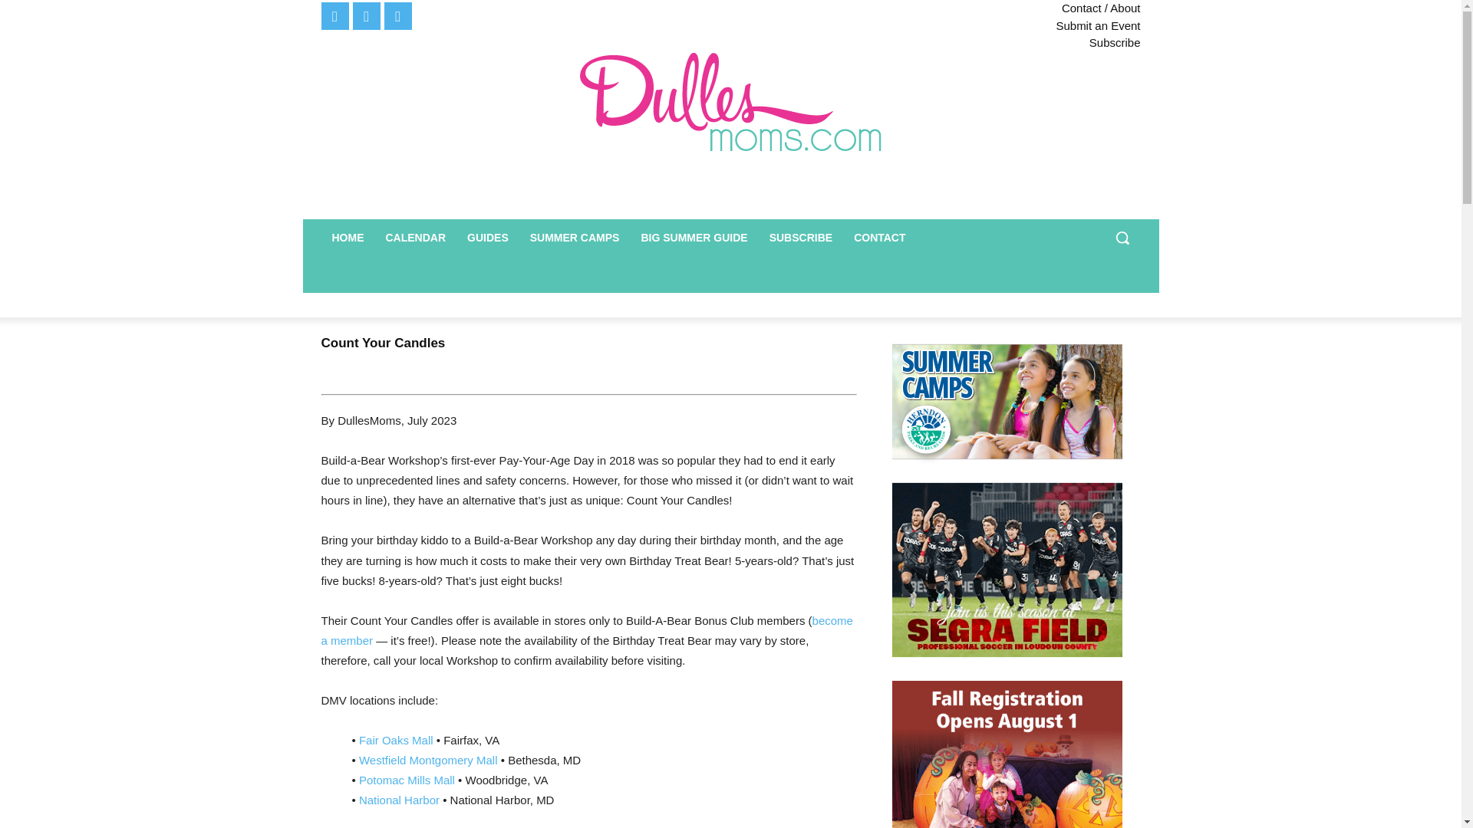  Describe the element at coordinates (488, 238) in the screenshot. I see `GUIDES` at that location.